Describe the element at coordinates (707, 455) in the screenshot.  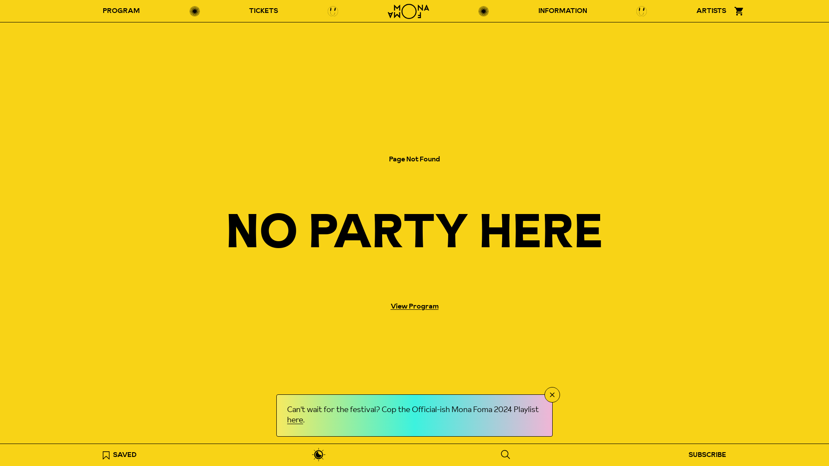
I see `SUBSCRIBE` at that location.